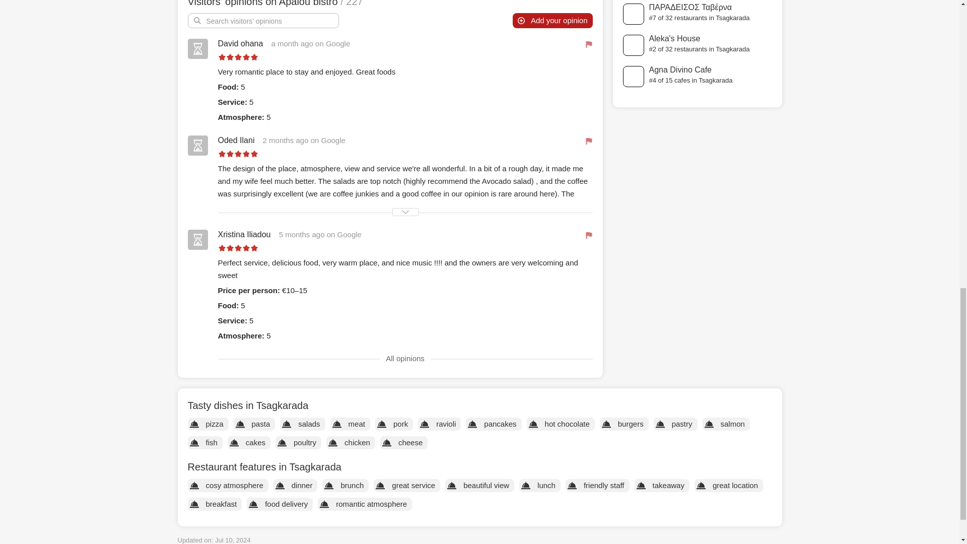  I want to click on pasta, so click(261, 424).